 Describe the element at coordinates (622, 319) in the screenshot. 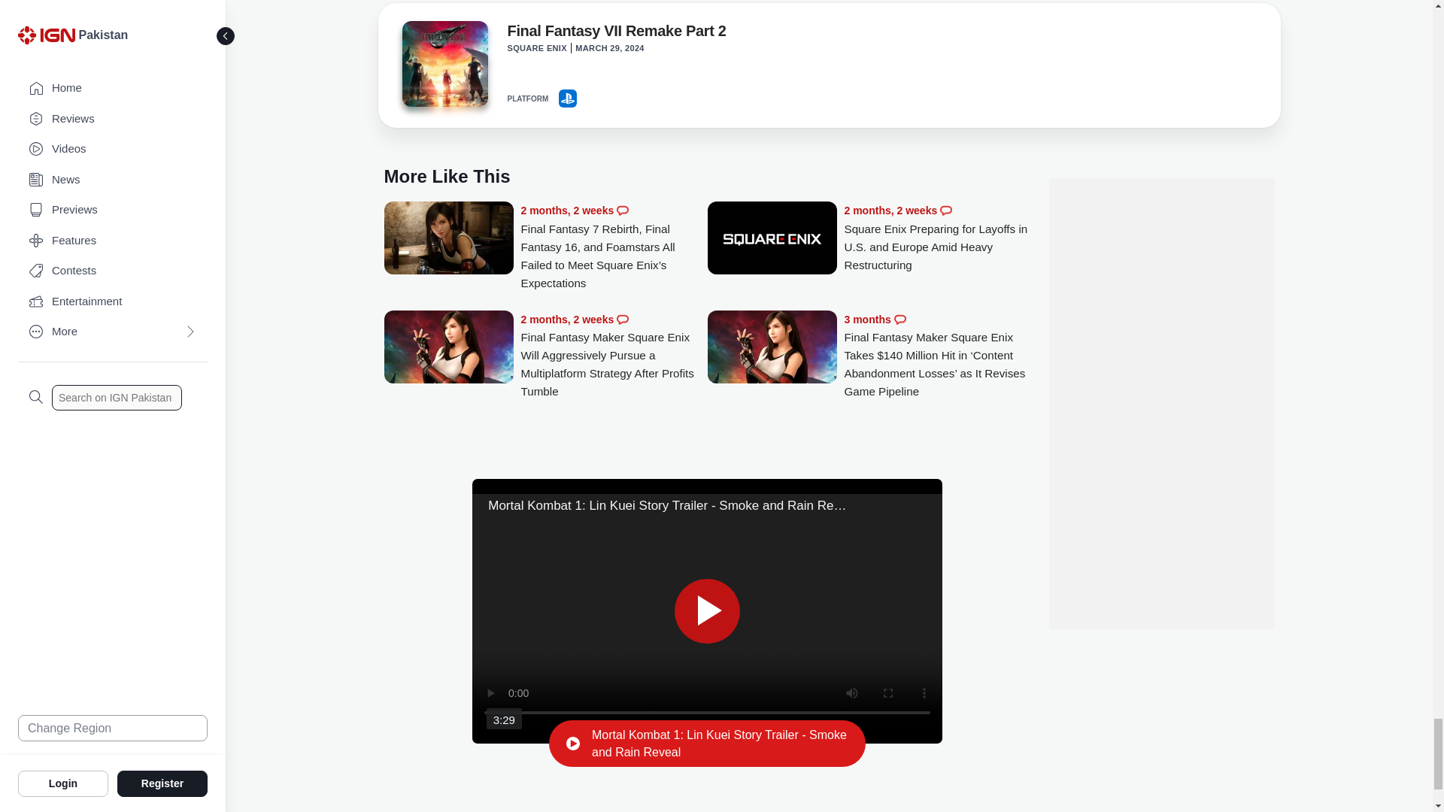

I see `Comments` at that location.